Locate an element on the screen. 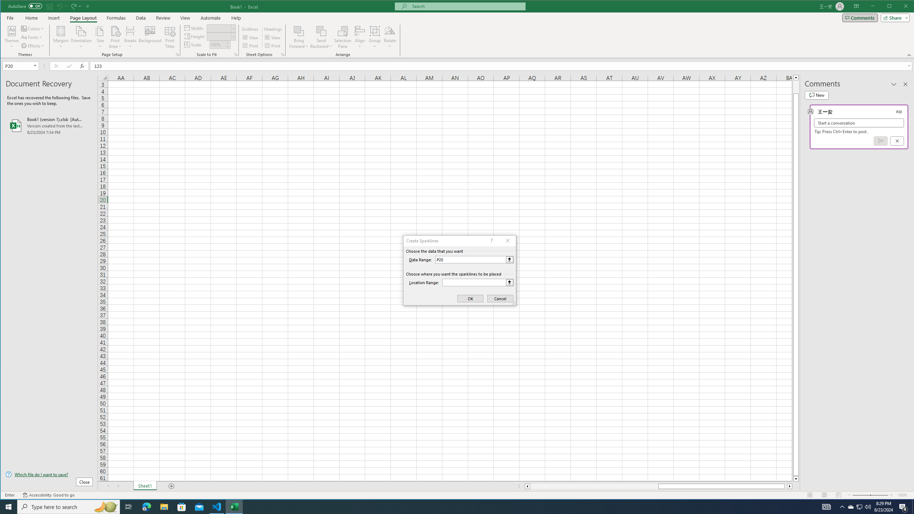 This screenshot has width=914, height=514. Send Backward is located at coordinates (321, 31).